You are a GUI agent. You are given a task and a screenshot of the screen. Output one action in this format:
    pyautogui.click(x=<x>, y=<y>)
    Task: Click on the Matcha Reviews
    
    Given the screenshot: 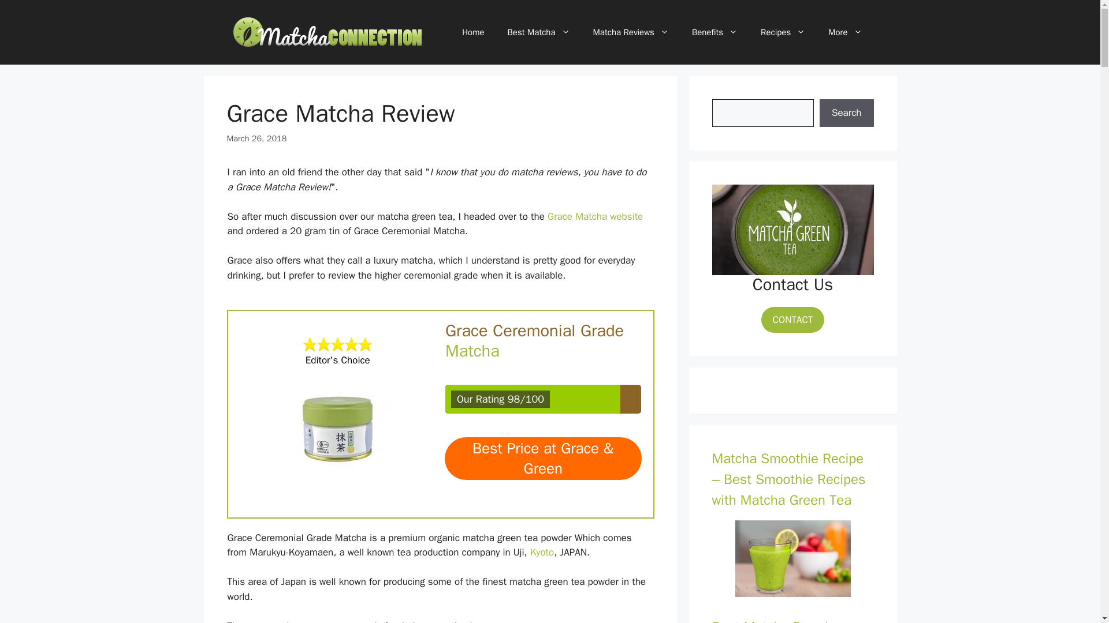 What is the action you would take?
    pyautogui.click(x=631, y=32)
    